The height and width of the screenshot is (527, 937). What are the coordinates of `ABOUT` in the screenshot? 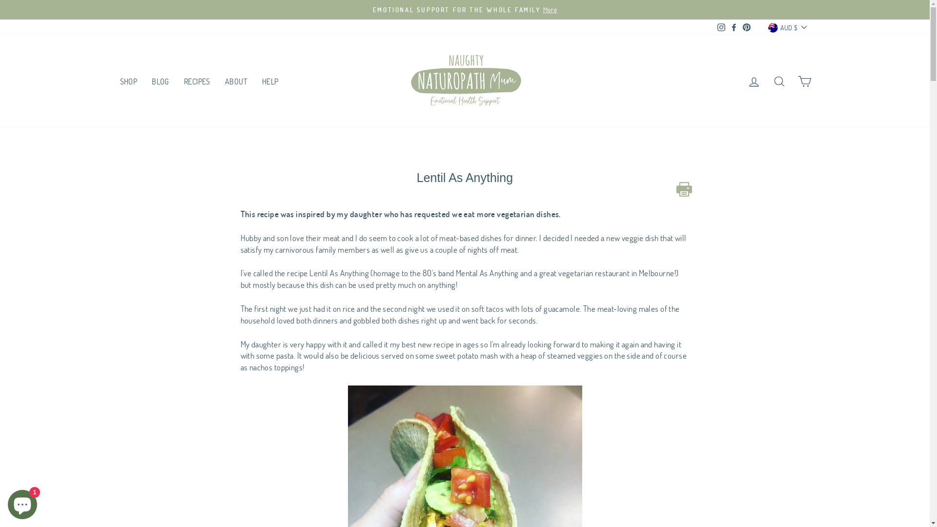 It's located at (236, 81).